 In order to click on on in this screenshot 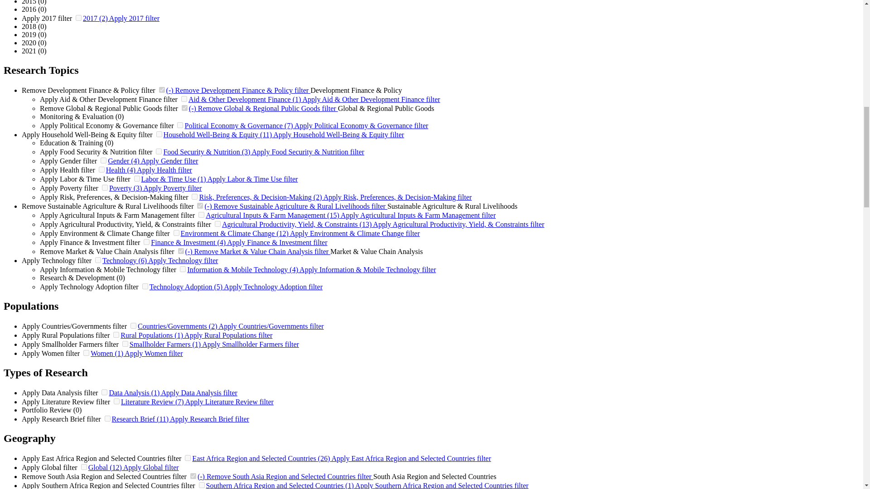, I will do `click(200, 206)`.